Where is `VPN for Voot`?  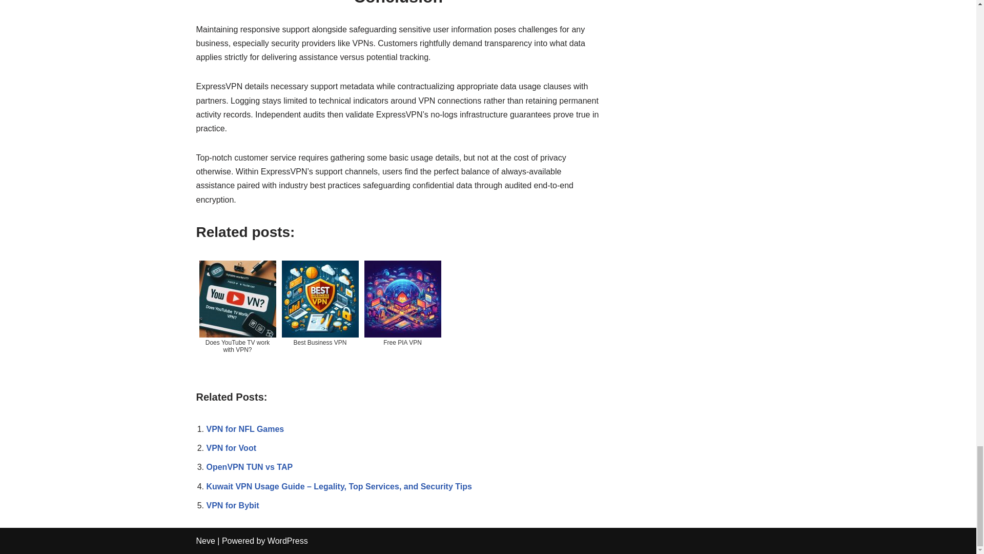 VPN for Voot is located at coordinates (231, 448).